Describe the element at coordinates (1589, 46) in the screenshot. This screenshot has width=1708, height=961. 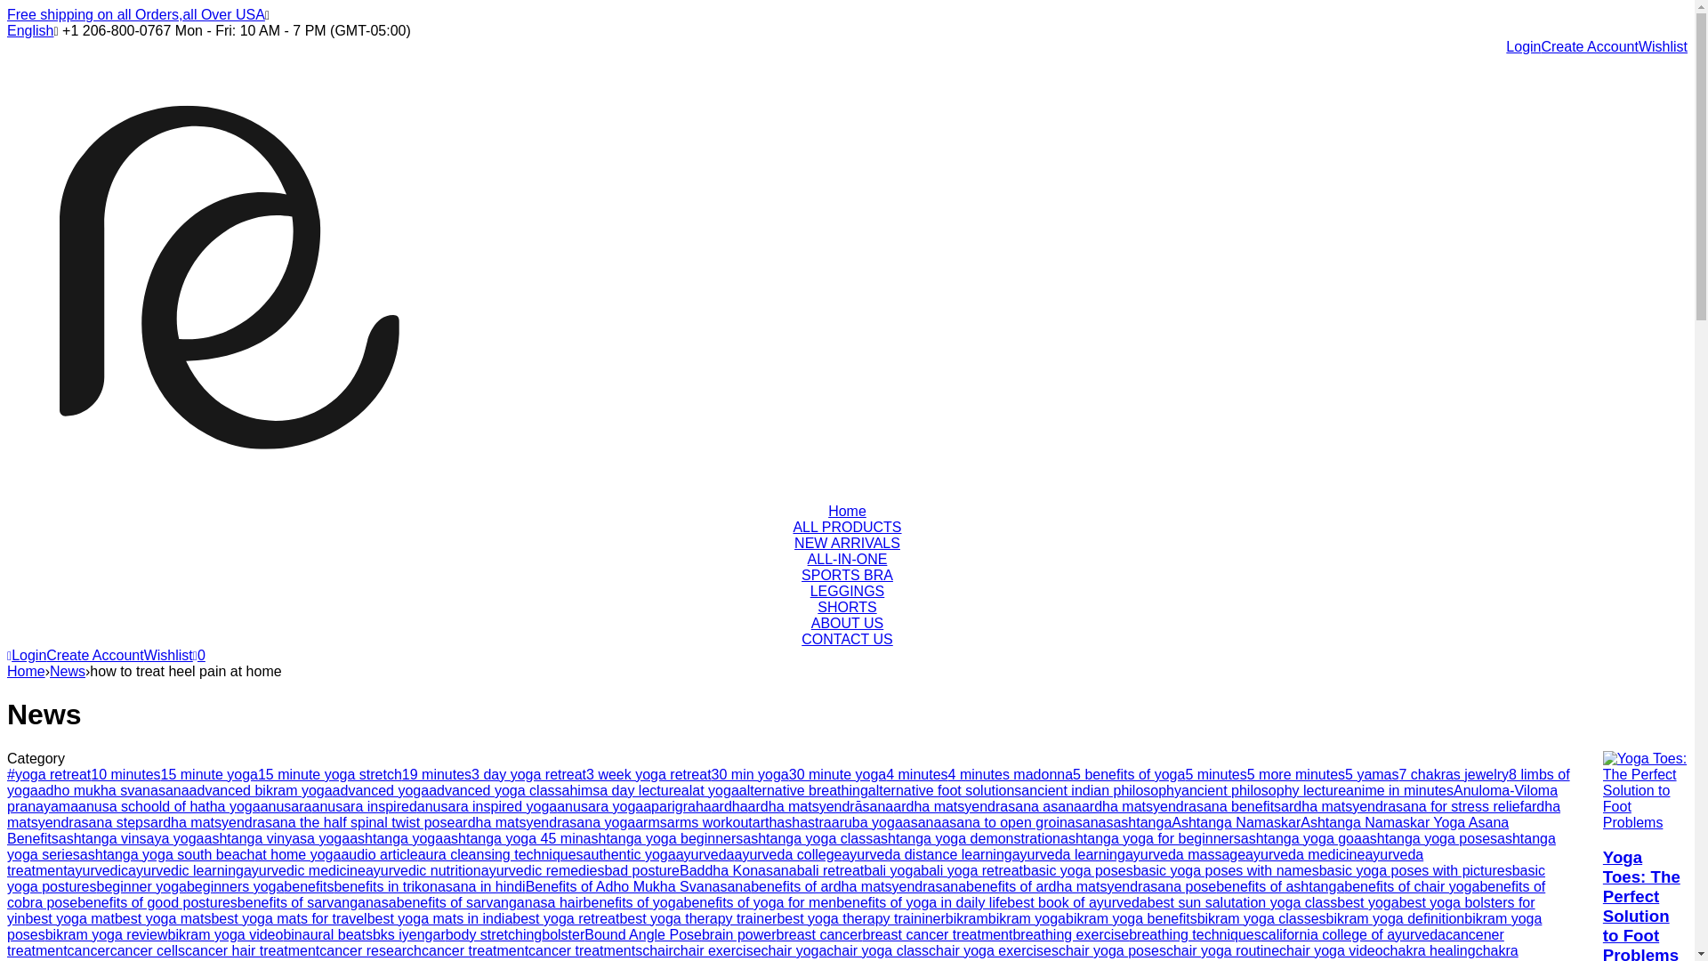
I see `Create Account` at that location.